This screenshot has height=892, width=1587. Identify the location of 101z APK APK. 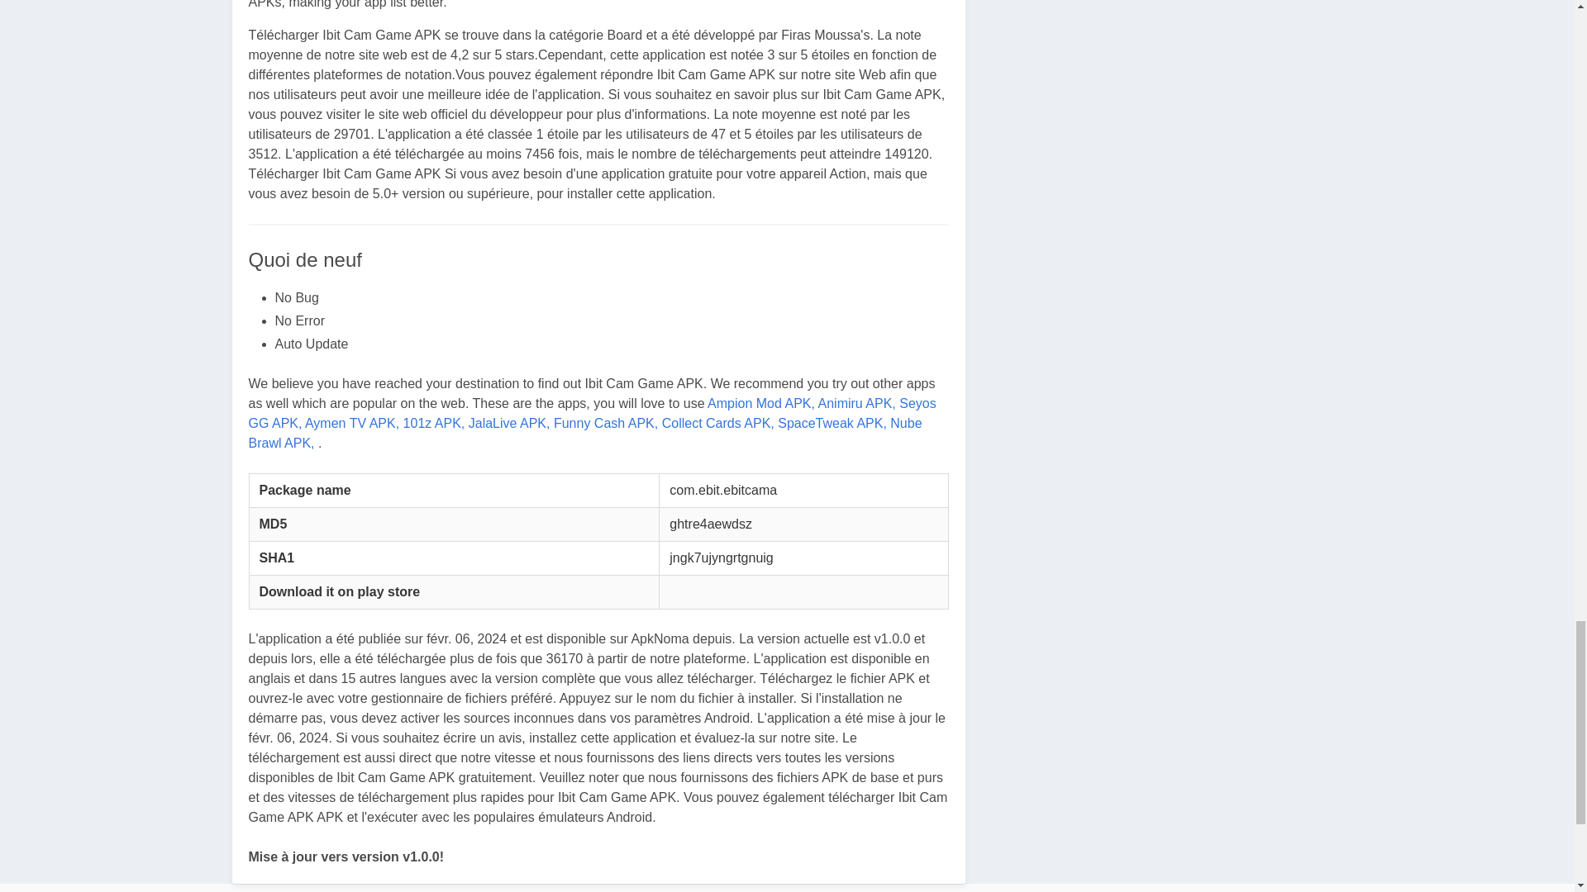
(433, 423).